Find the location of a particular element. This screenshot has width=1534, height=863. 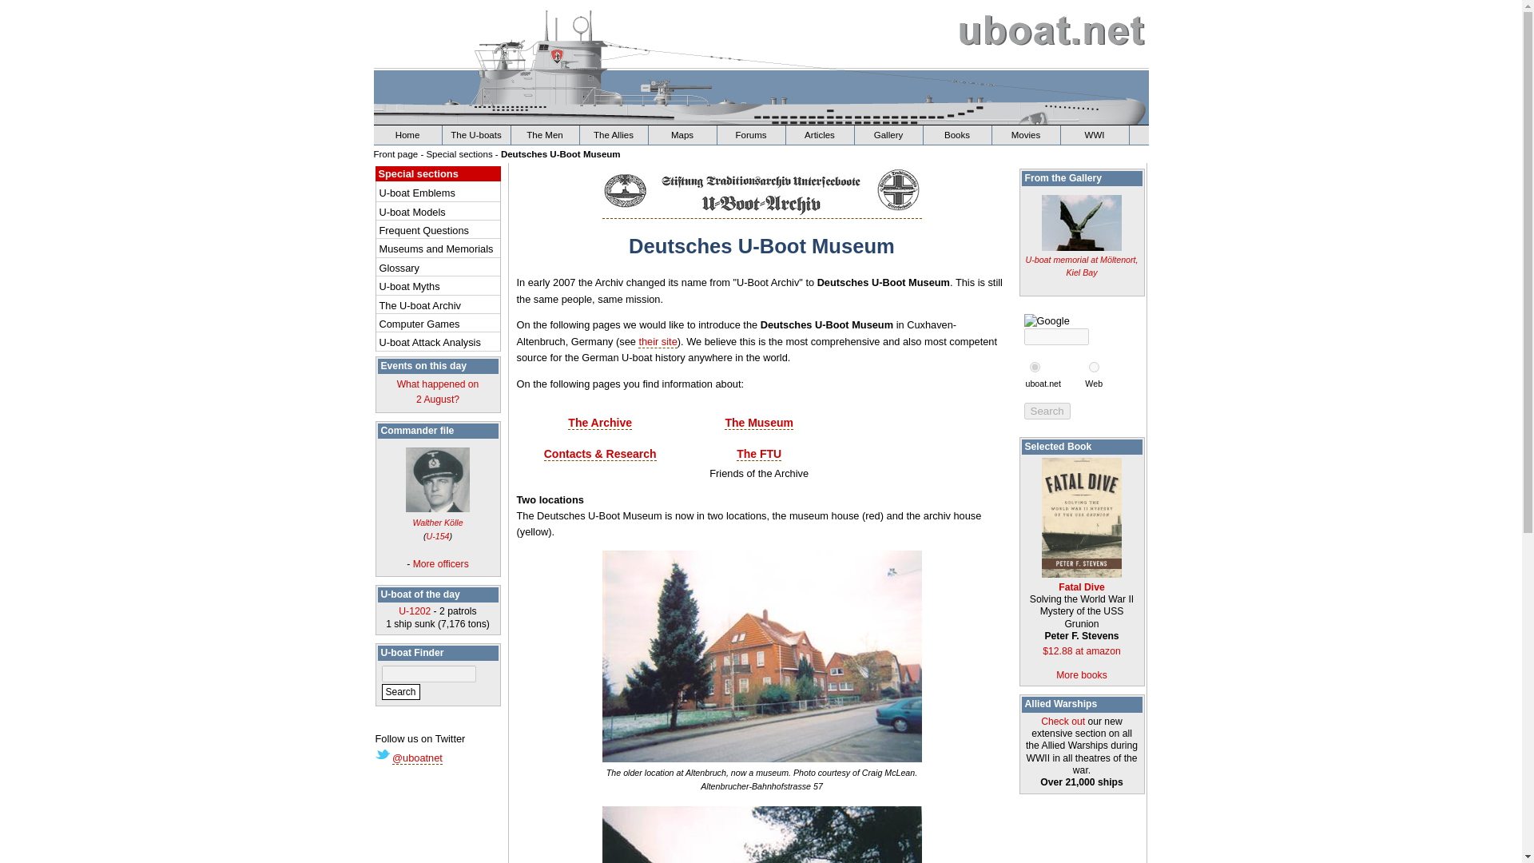

The Men is located at coordinates (545, 134).